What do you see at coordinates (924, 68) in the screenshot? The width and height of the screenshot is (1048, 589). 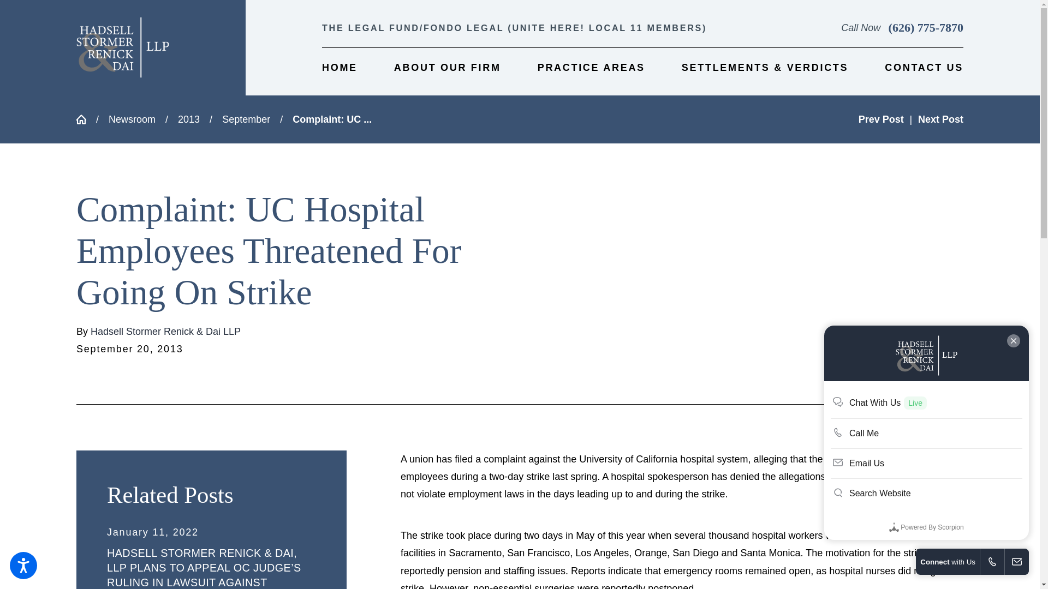 I see `CONTACT US` at bounding box center [924, 68].